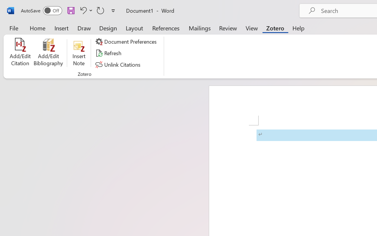 This screenshot has height=236, width=377. Describe the element at coordinates (100, 10) in the screenshot. I see `Repeat Style` at that location.